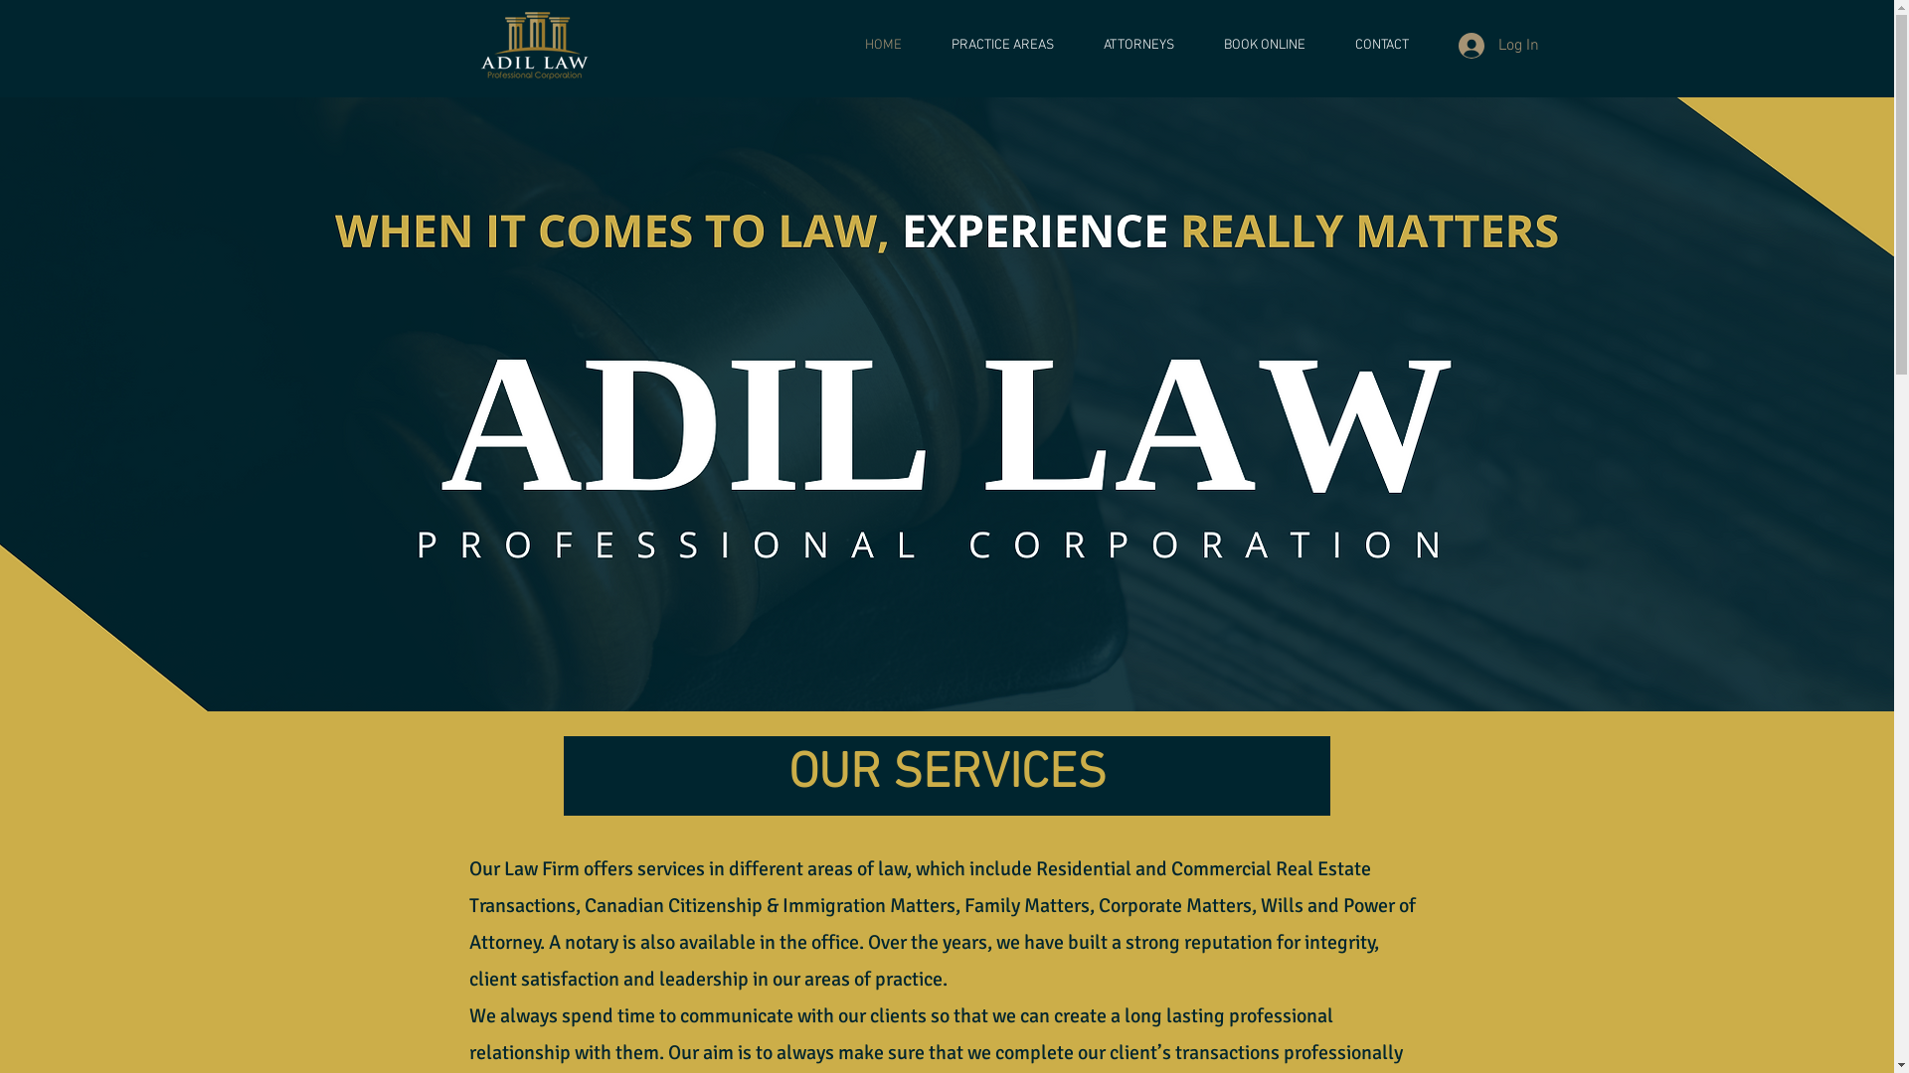 This screenshot has height=1073, width=1909. Describe the element at coordinates (1137, 46) in the screenshot. I see `ATTORNEYS` at that location.